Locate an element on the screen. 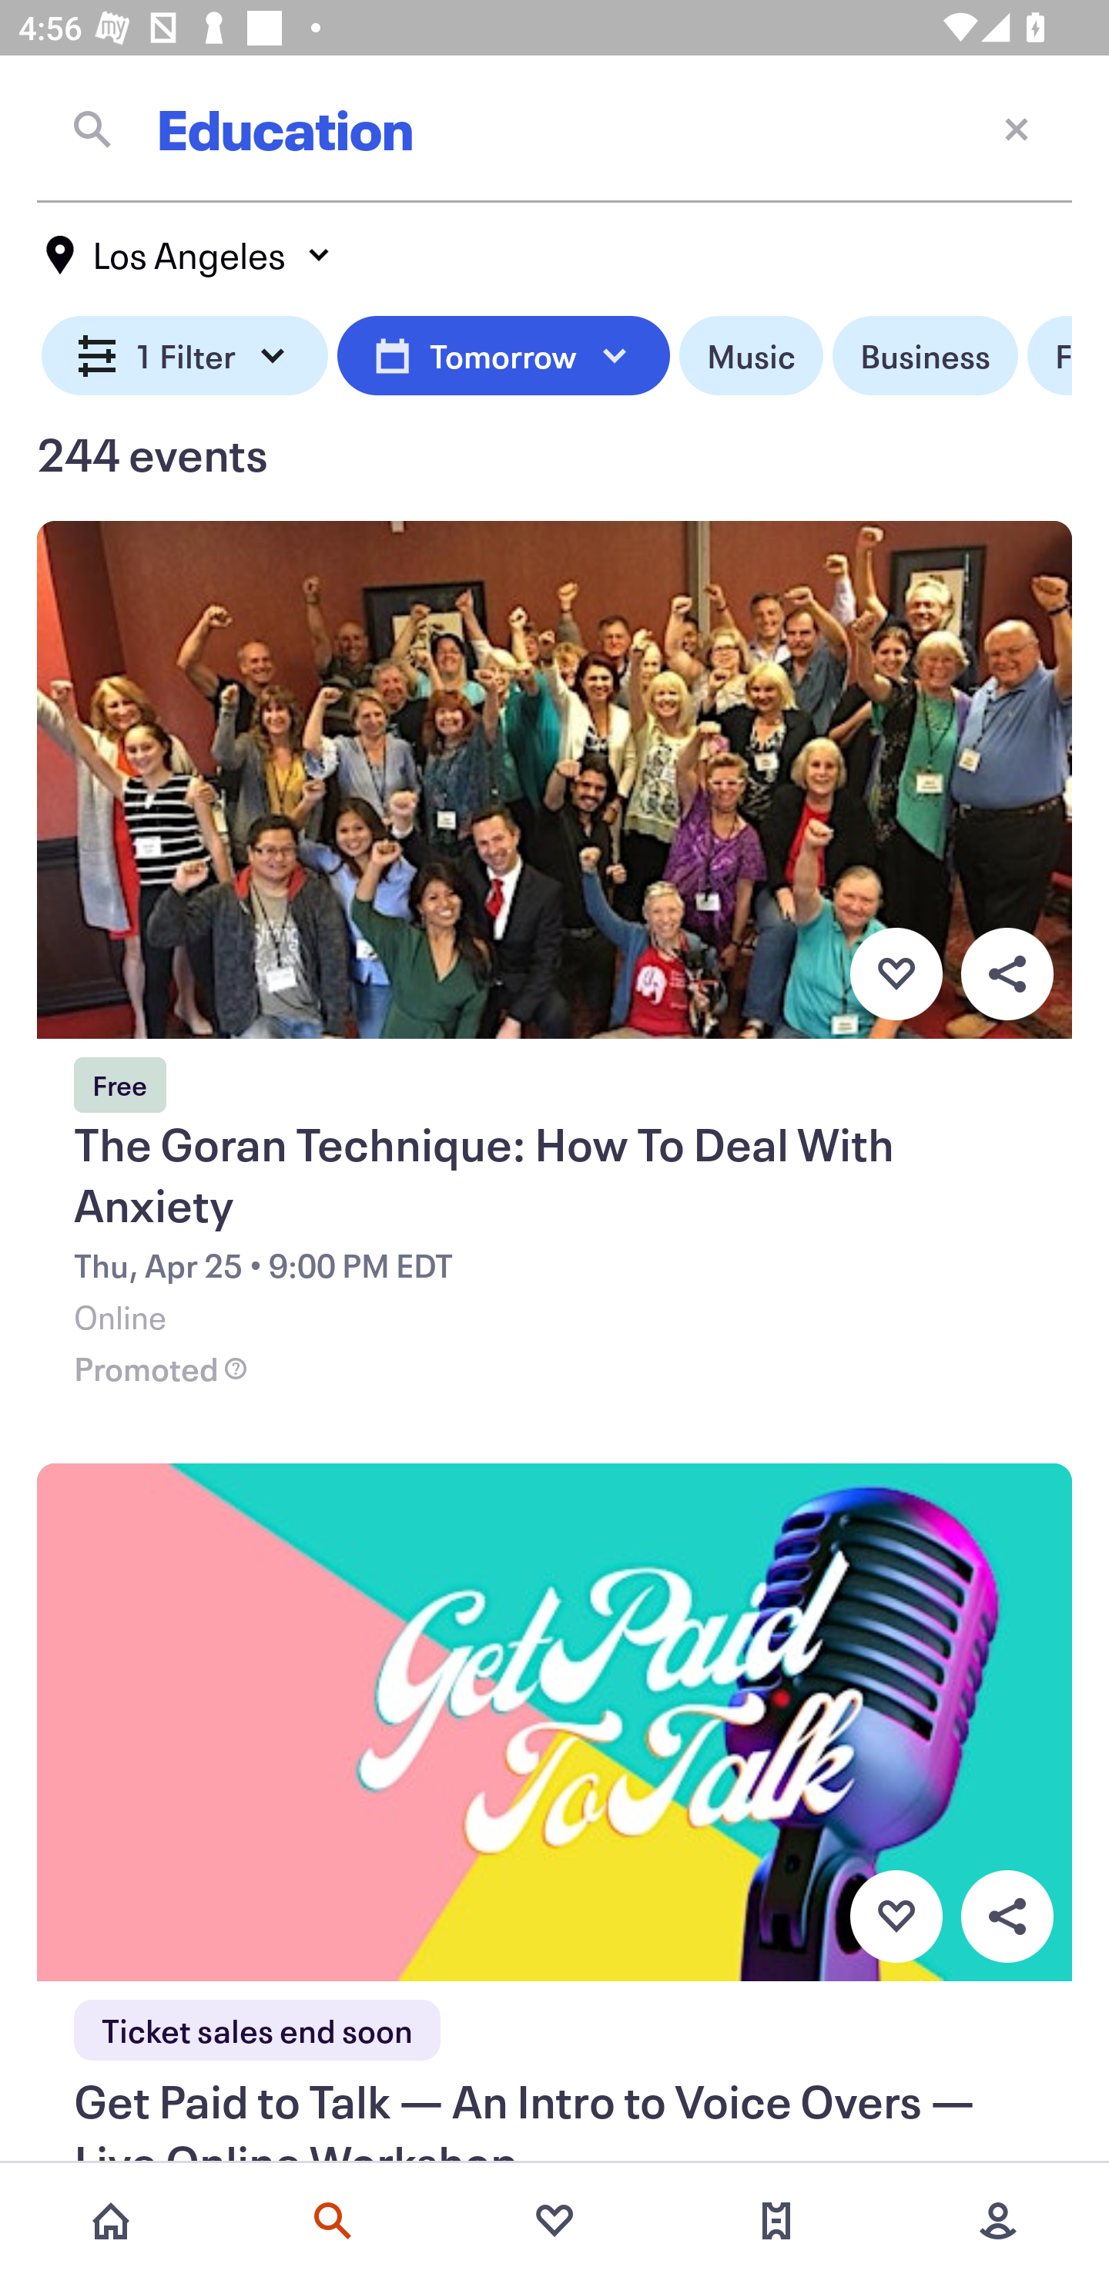 The image size is (1109, 2281). Favorites is located at coordinates (554, 2221).